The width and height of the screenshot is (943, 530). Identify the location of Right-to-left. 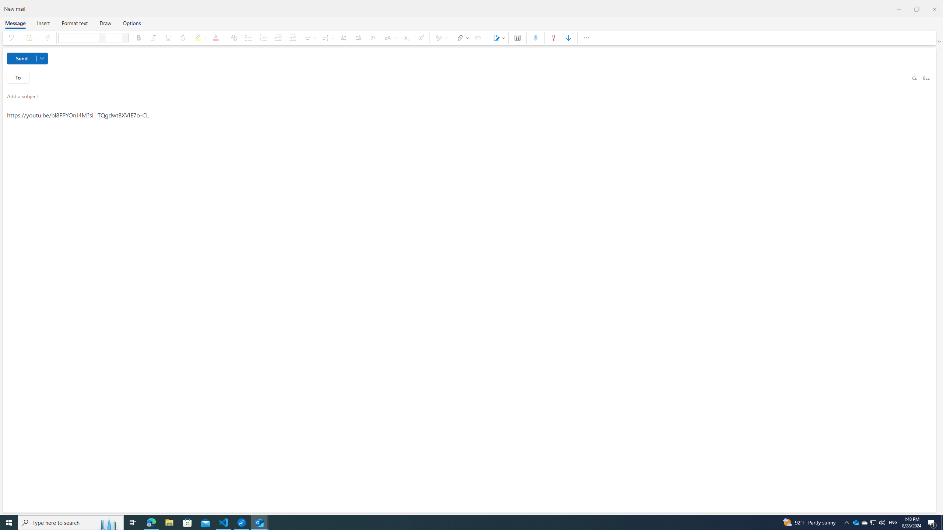
(358, 38).